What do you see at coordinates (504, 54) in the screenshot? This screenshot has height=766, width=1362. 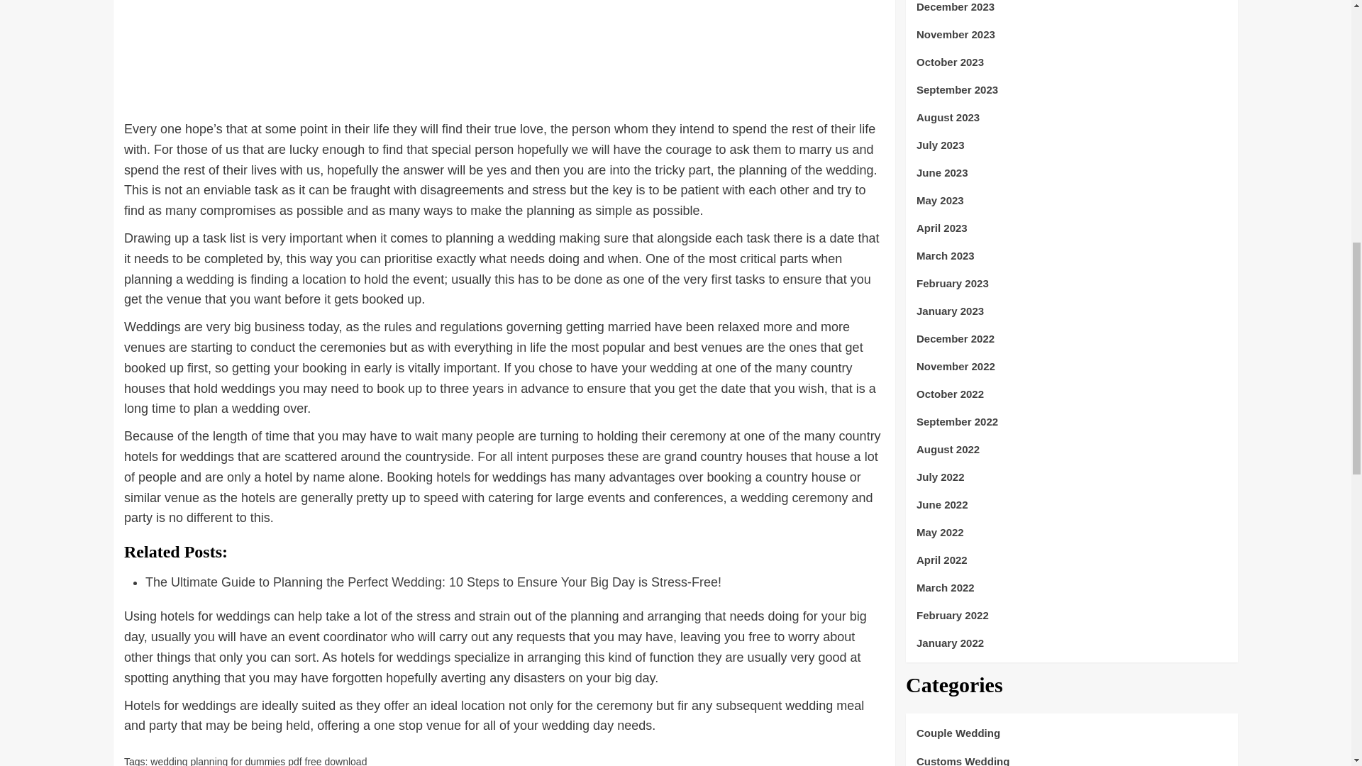 I see `Finding A Convenient Location For Your Wedding` at bounding box center [504, 54].